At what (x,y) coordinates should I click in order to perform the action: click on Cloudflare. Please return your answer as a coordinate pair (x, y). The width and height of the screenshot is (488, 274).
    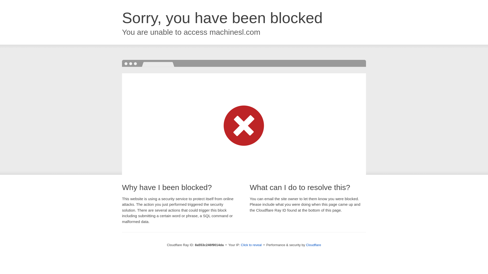
    Looking at the image, I should click on (313, 245).